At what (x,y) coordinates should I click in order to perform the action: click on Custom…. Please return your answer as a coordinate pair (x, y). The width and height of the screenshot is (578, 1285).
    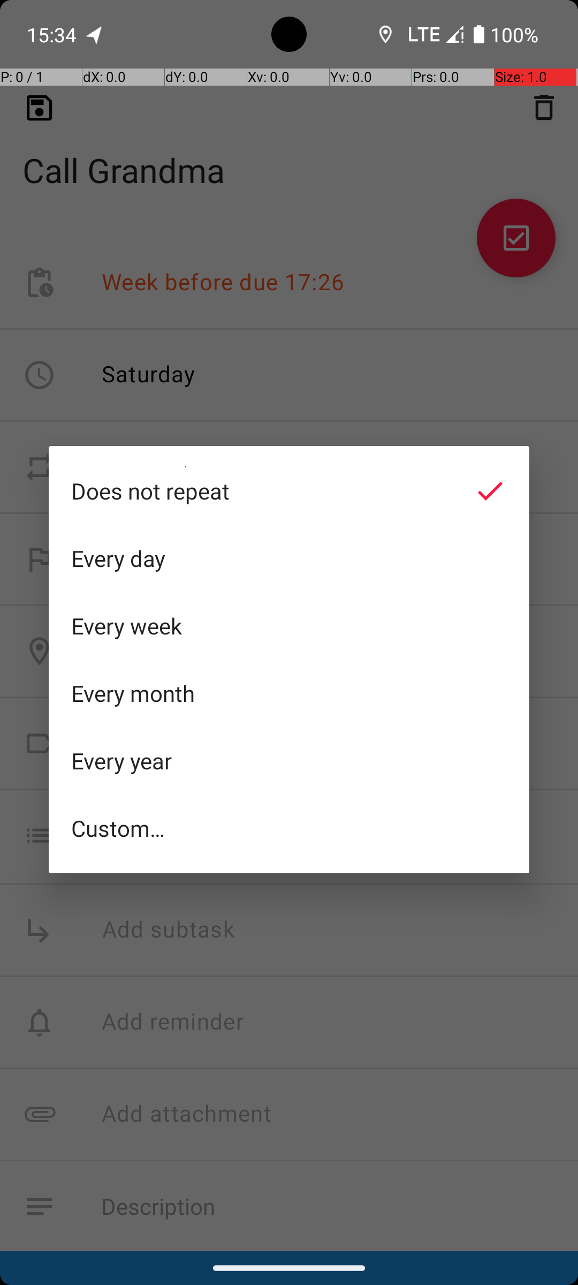
    Looking at the image, I should click on (289, 828).